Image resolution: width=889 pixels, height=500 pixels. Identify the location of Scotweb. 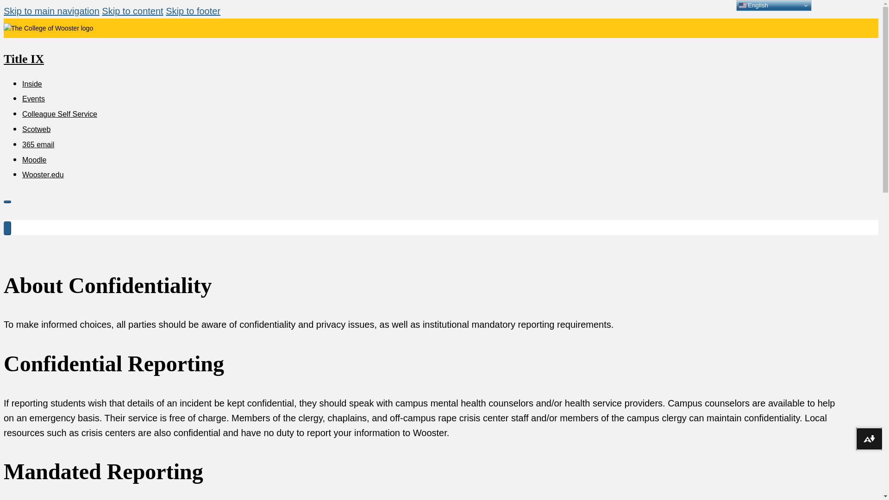
(36, 130).